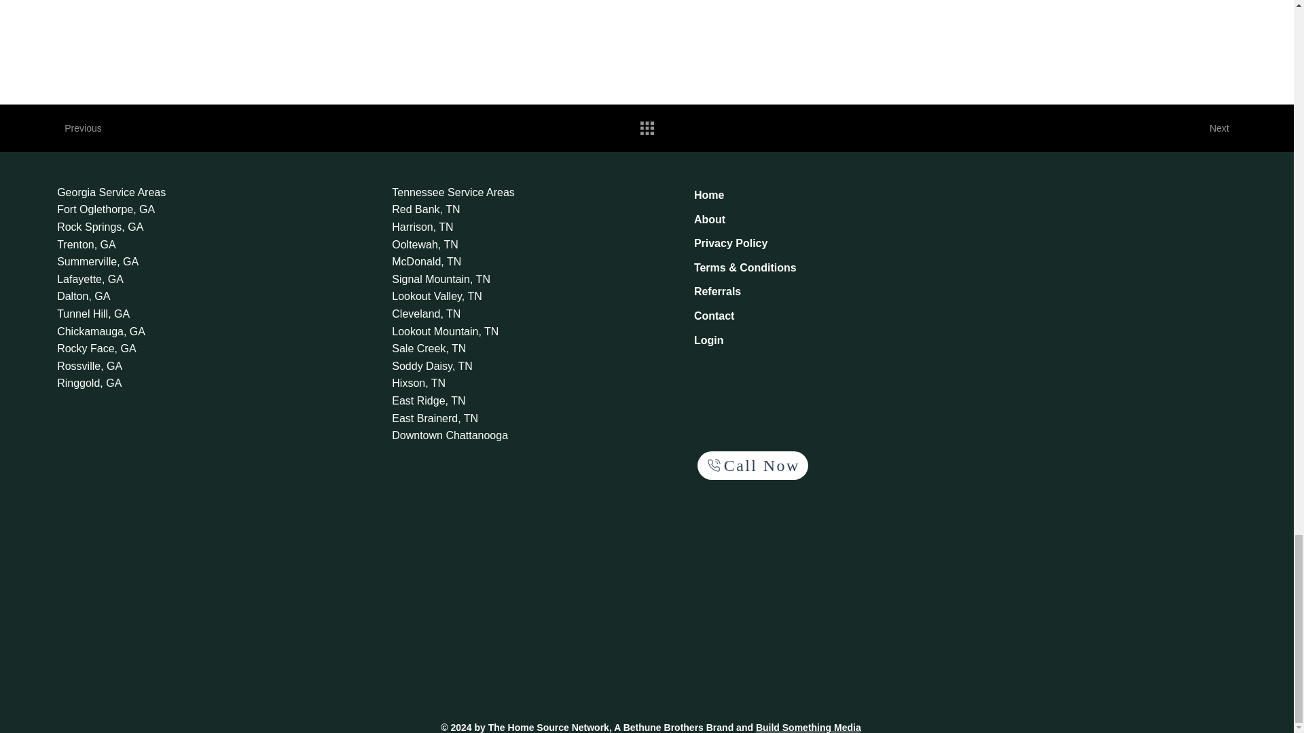  I want to click on East Ridge, TN, so click(467, 400).